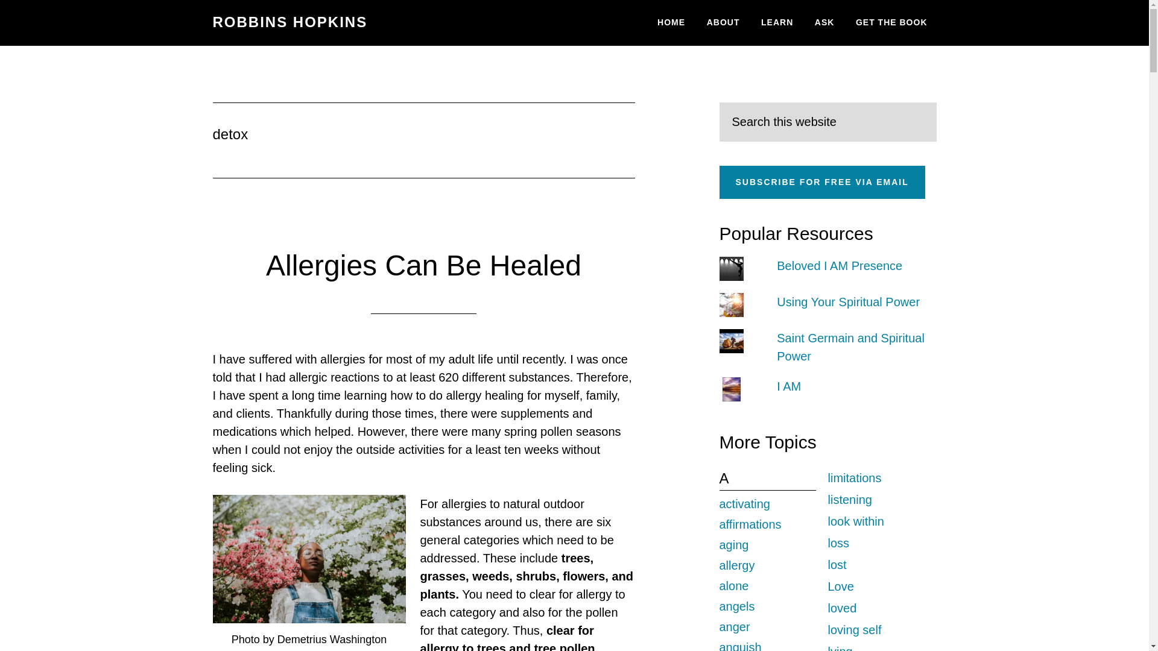 Image resolution: width=1158 pixels, height=651 pixels. I want to click on Saint Germain and Spiritual Power, so click(850, 347).